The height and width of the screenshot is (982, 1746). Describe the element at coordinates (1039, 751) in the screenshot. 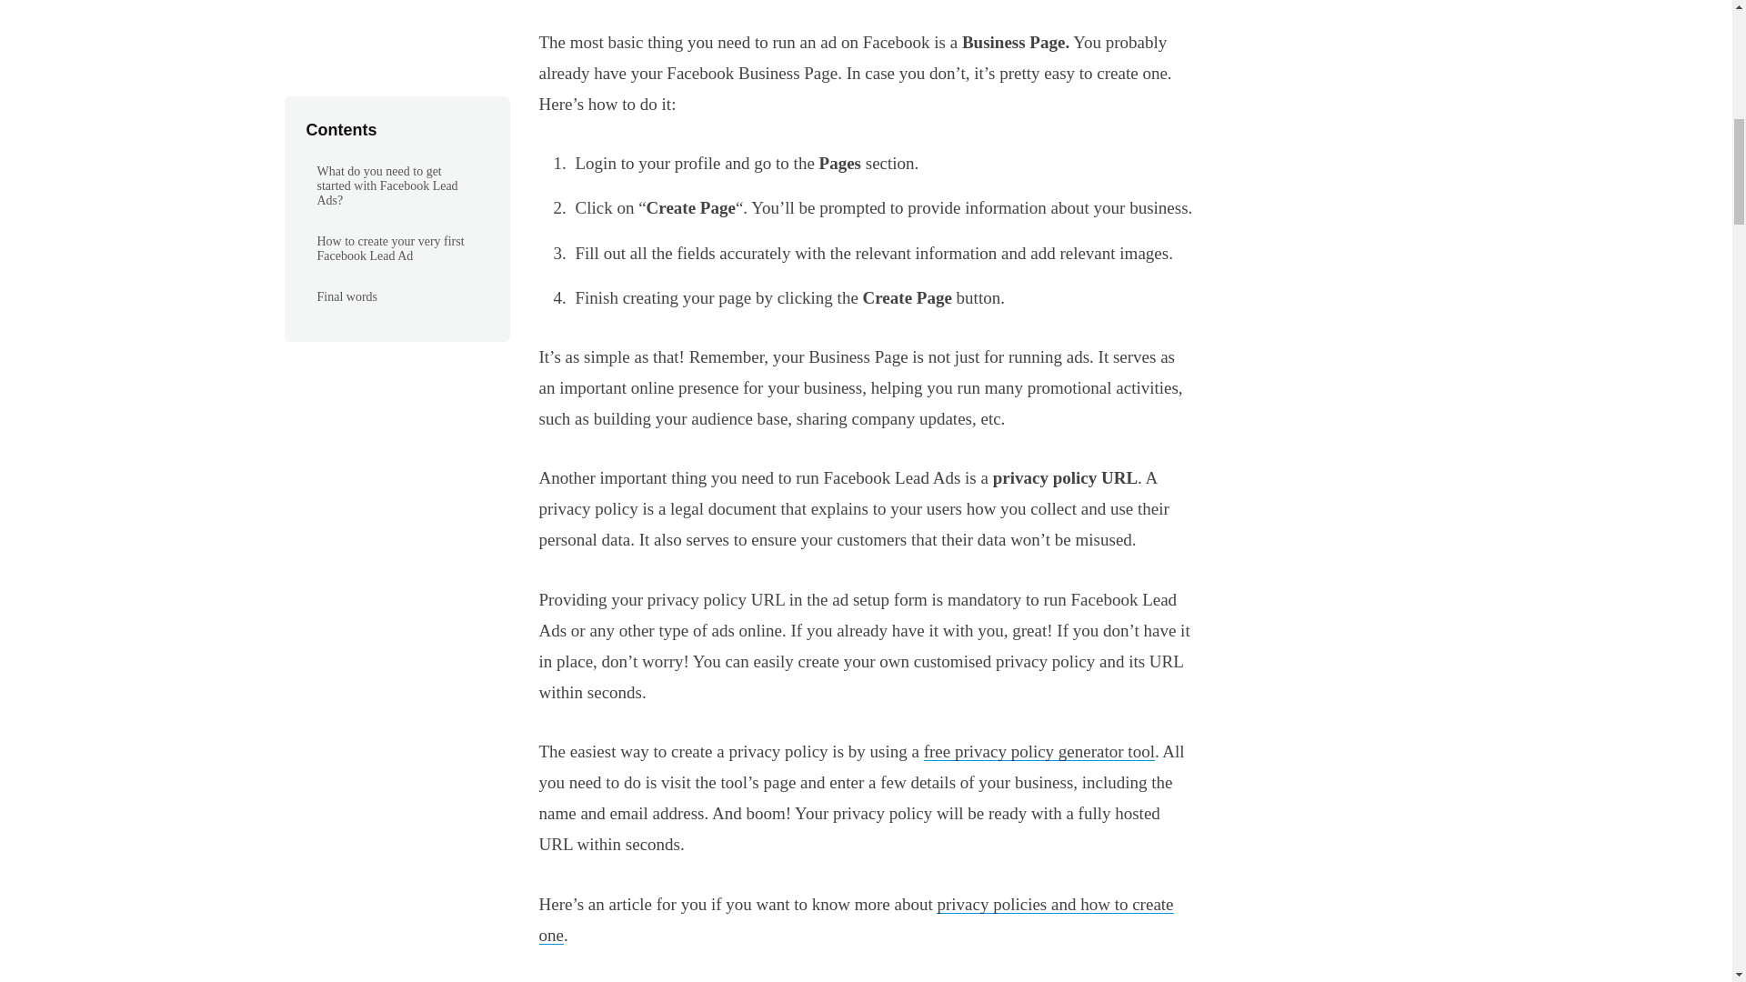

I see `free privacy policy generator tool` at that location.